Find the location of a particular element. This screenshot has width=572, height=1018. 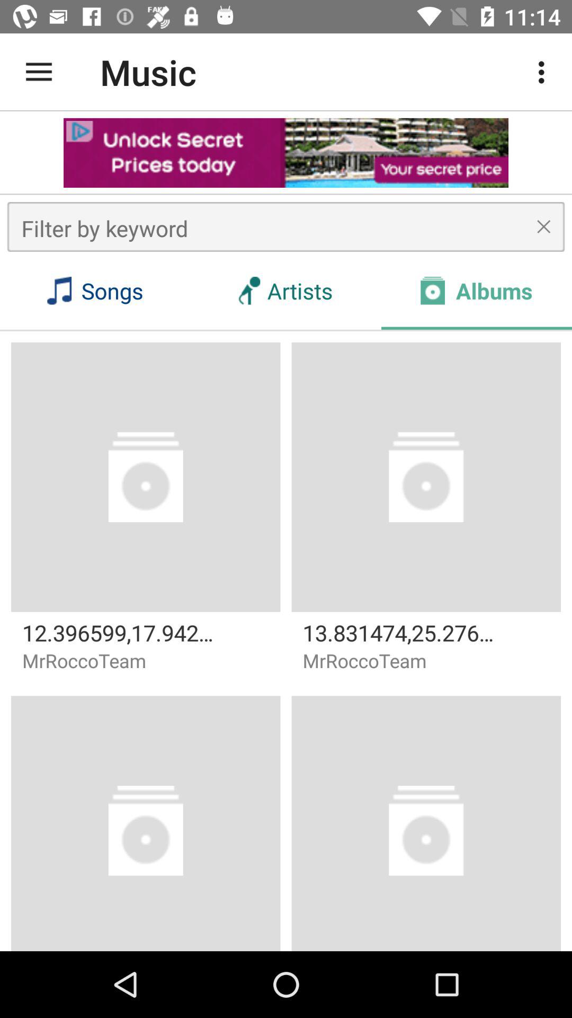

keyword search is located at coordinates (286, 227).